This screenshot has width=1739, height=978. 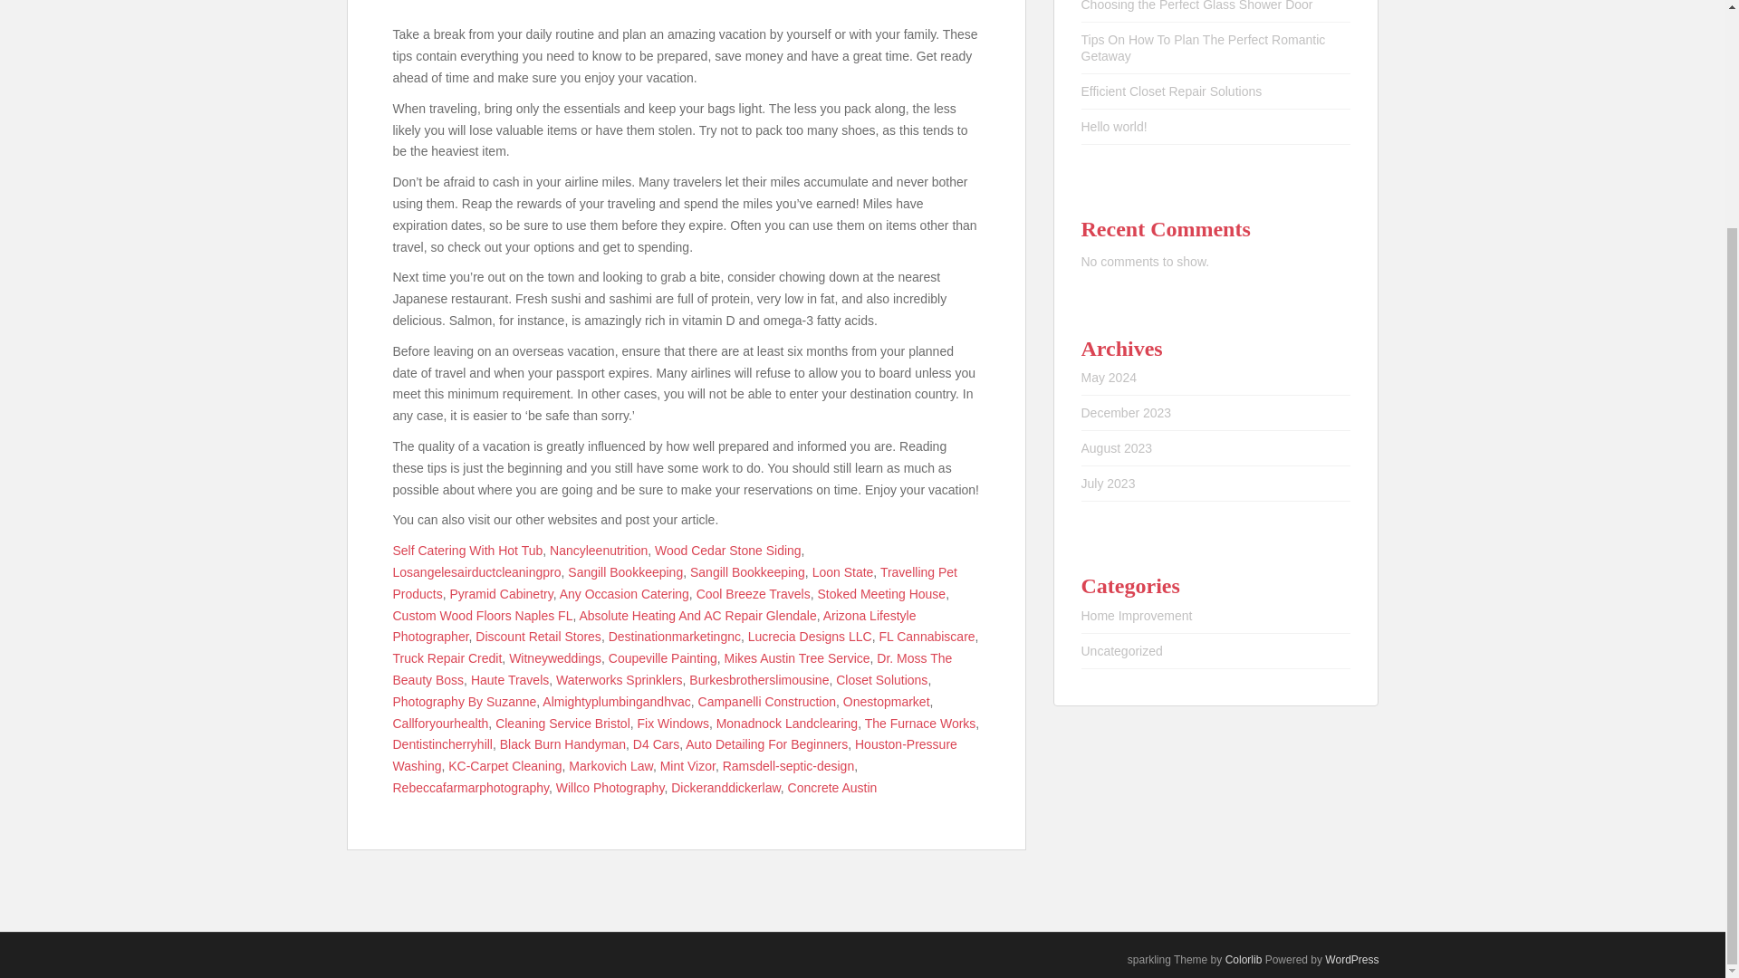 I want to click on Cool Breeze Travels, so click(x=754, y=594).